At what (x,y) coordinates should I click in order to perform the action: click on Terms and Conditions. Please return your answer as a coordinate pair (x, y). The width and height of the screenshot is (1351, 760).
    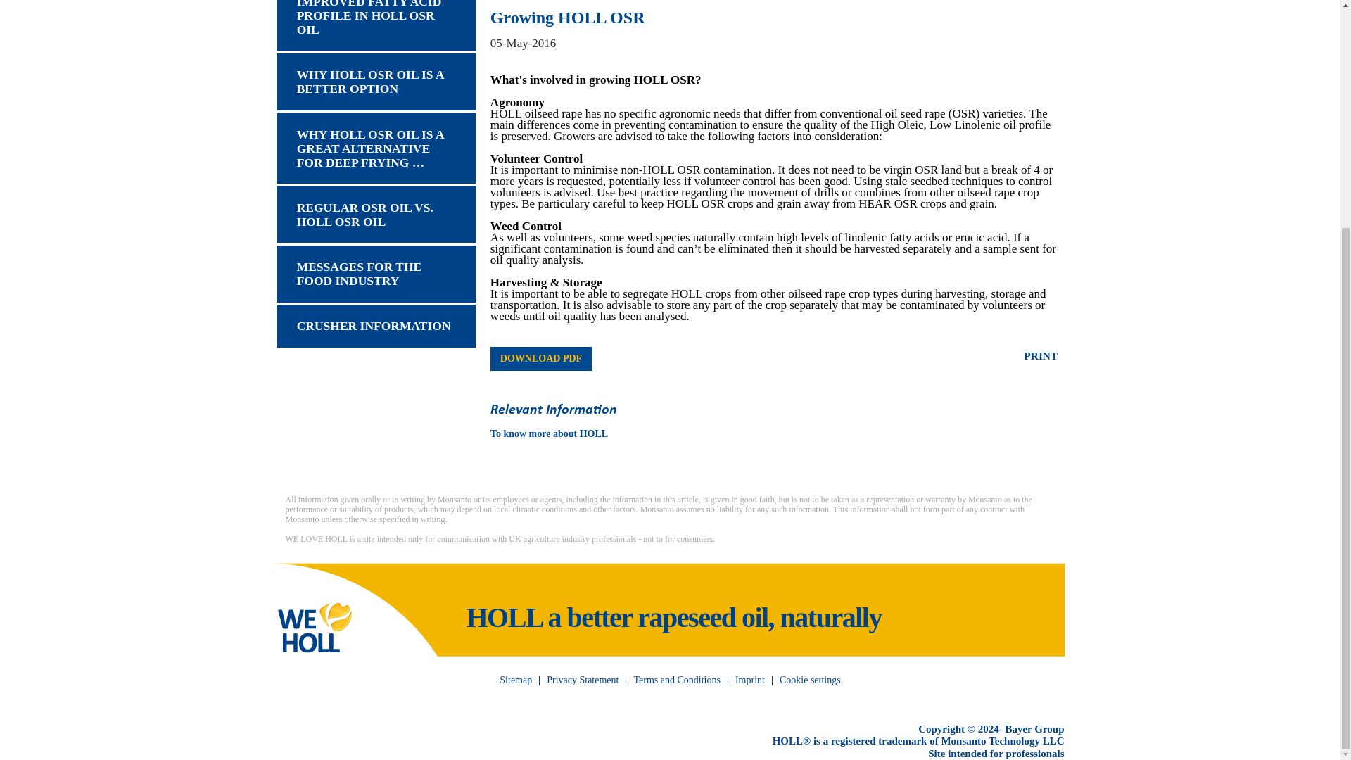
    Looking at the image, I should click on (676, 680).